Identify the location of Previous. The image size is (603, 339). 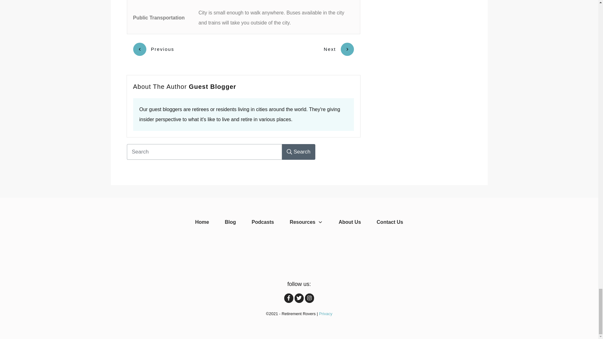
(154, 49).